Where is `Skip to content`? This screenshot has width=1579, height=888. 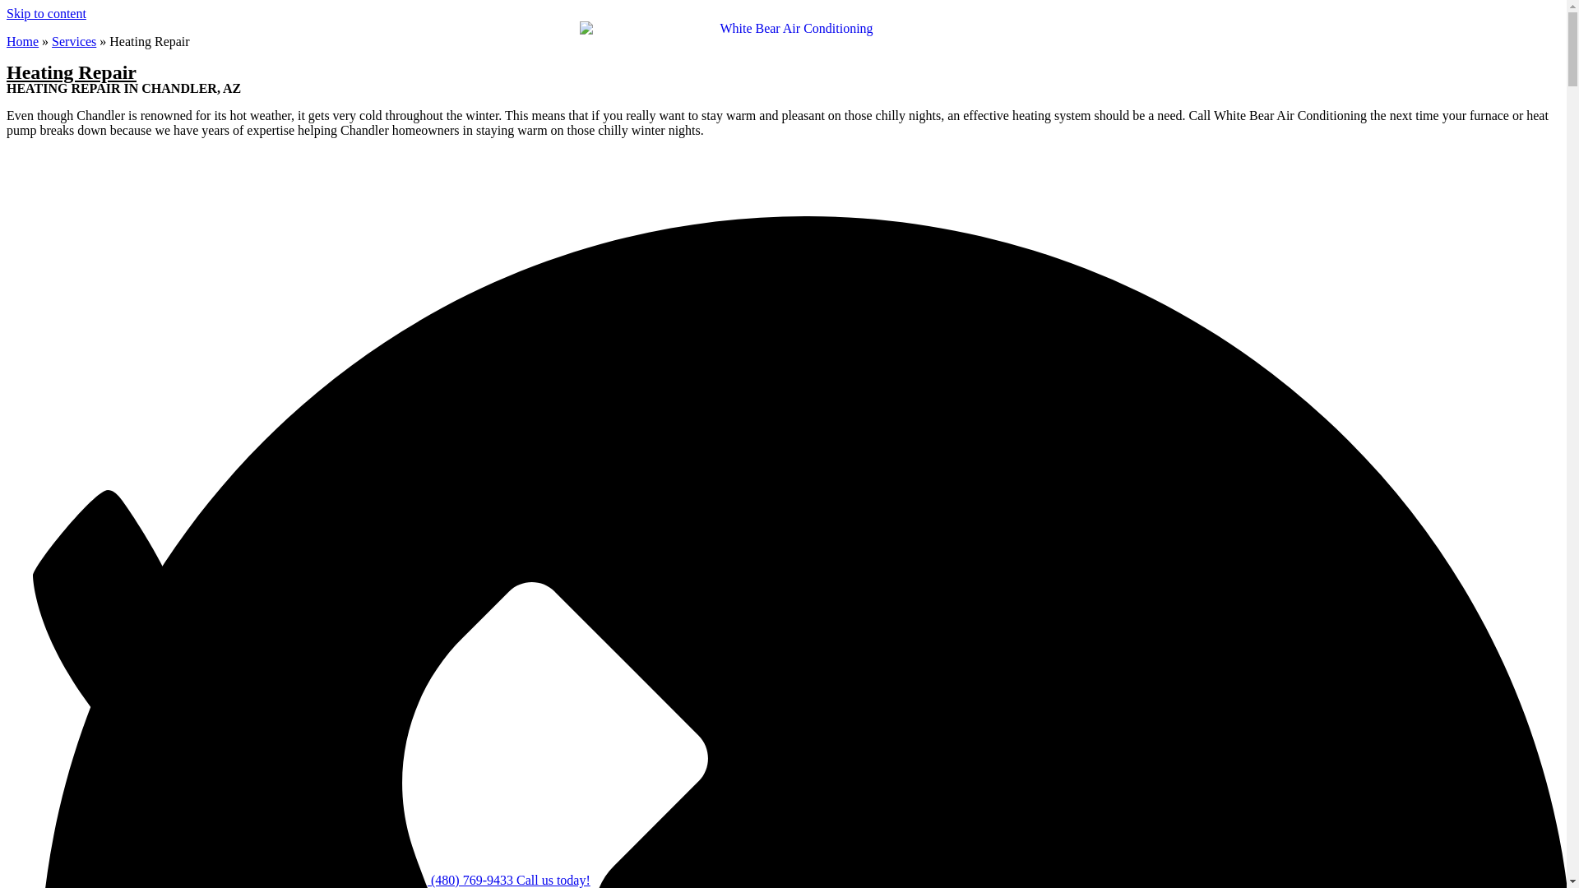
Skip to content is located at coordinates (46, 13).